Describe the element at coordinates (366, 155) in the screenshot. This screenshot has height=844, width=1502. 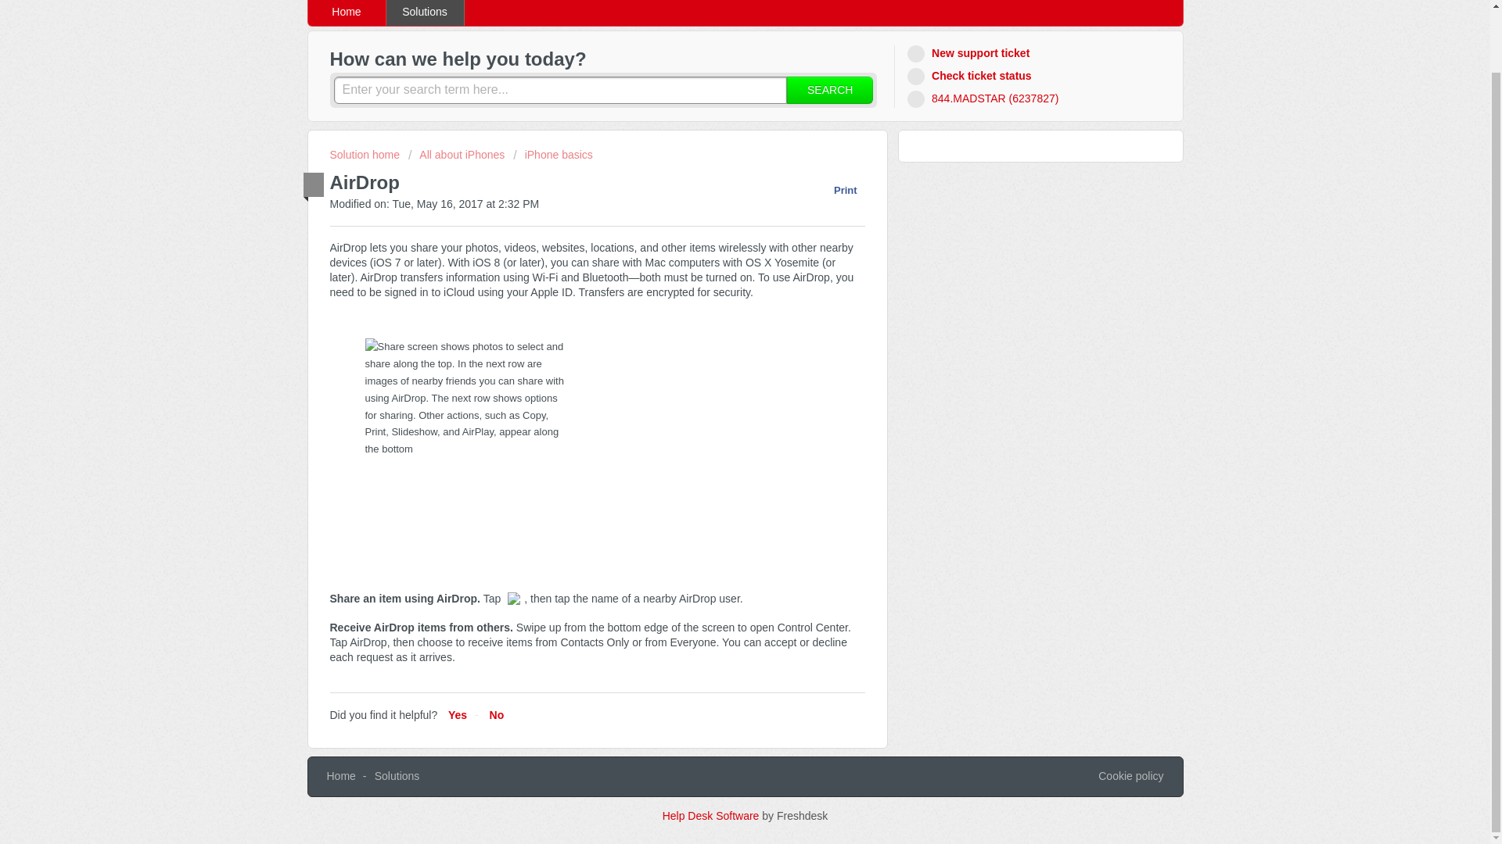
I see `Solution home` at that location.